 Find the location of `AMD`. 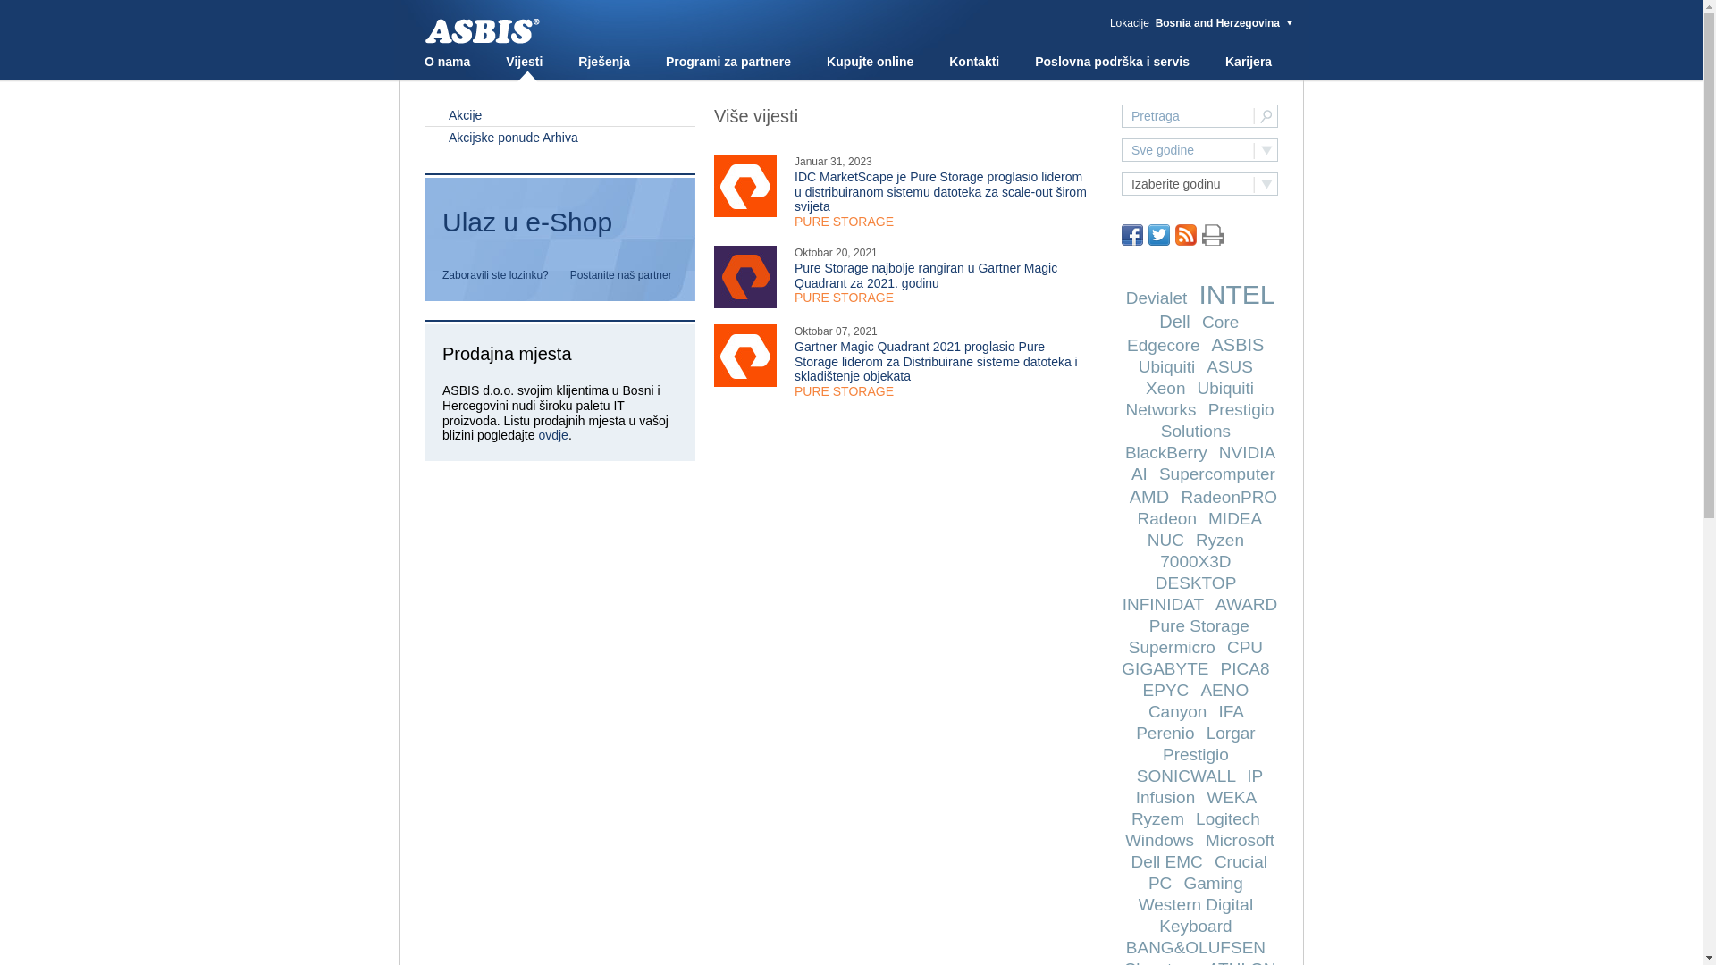

AMD is located at coordinates (1149, 497).